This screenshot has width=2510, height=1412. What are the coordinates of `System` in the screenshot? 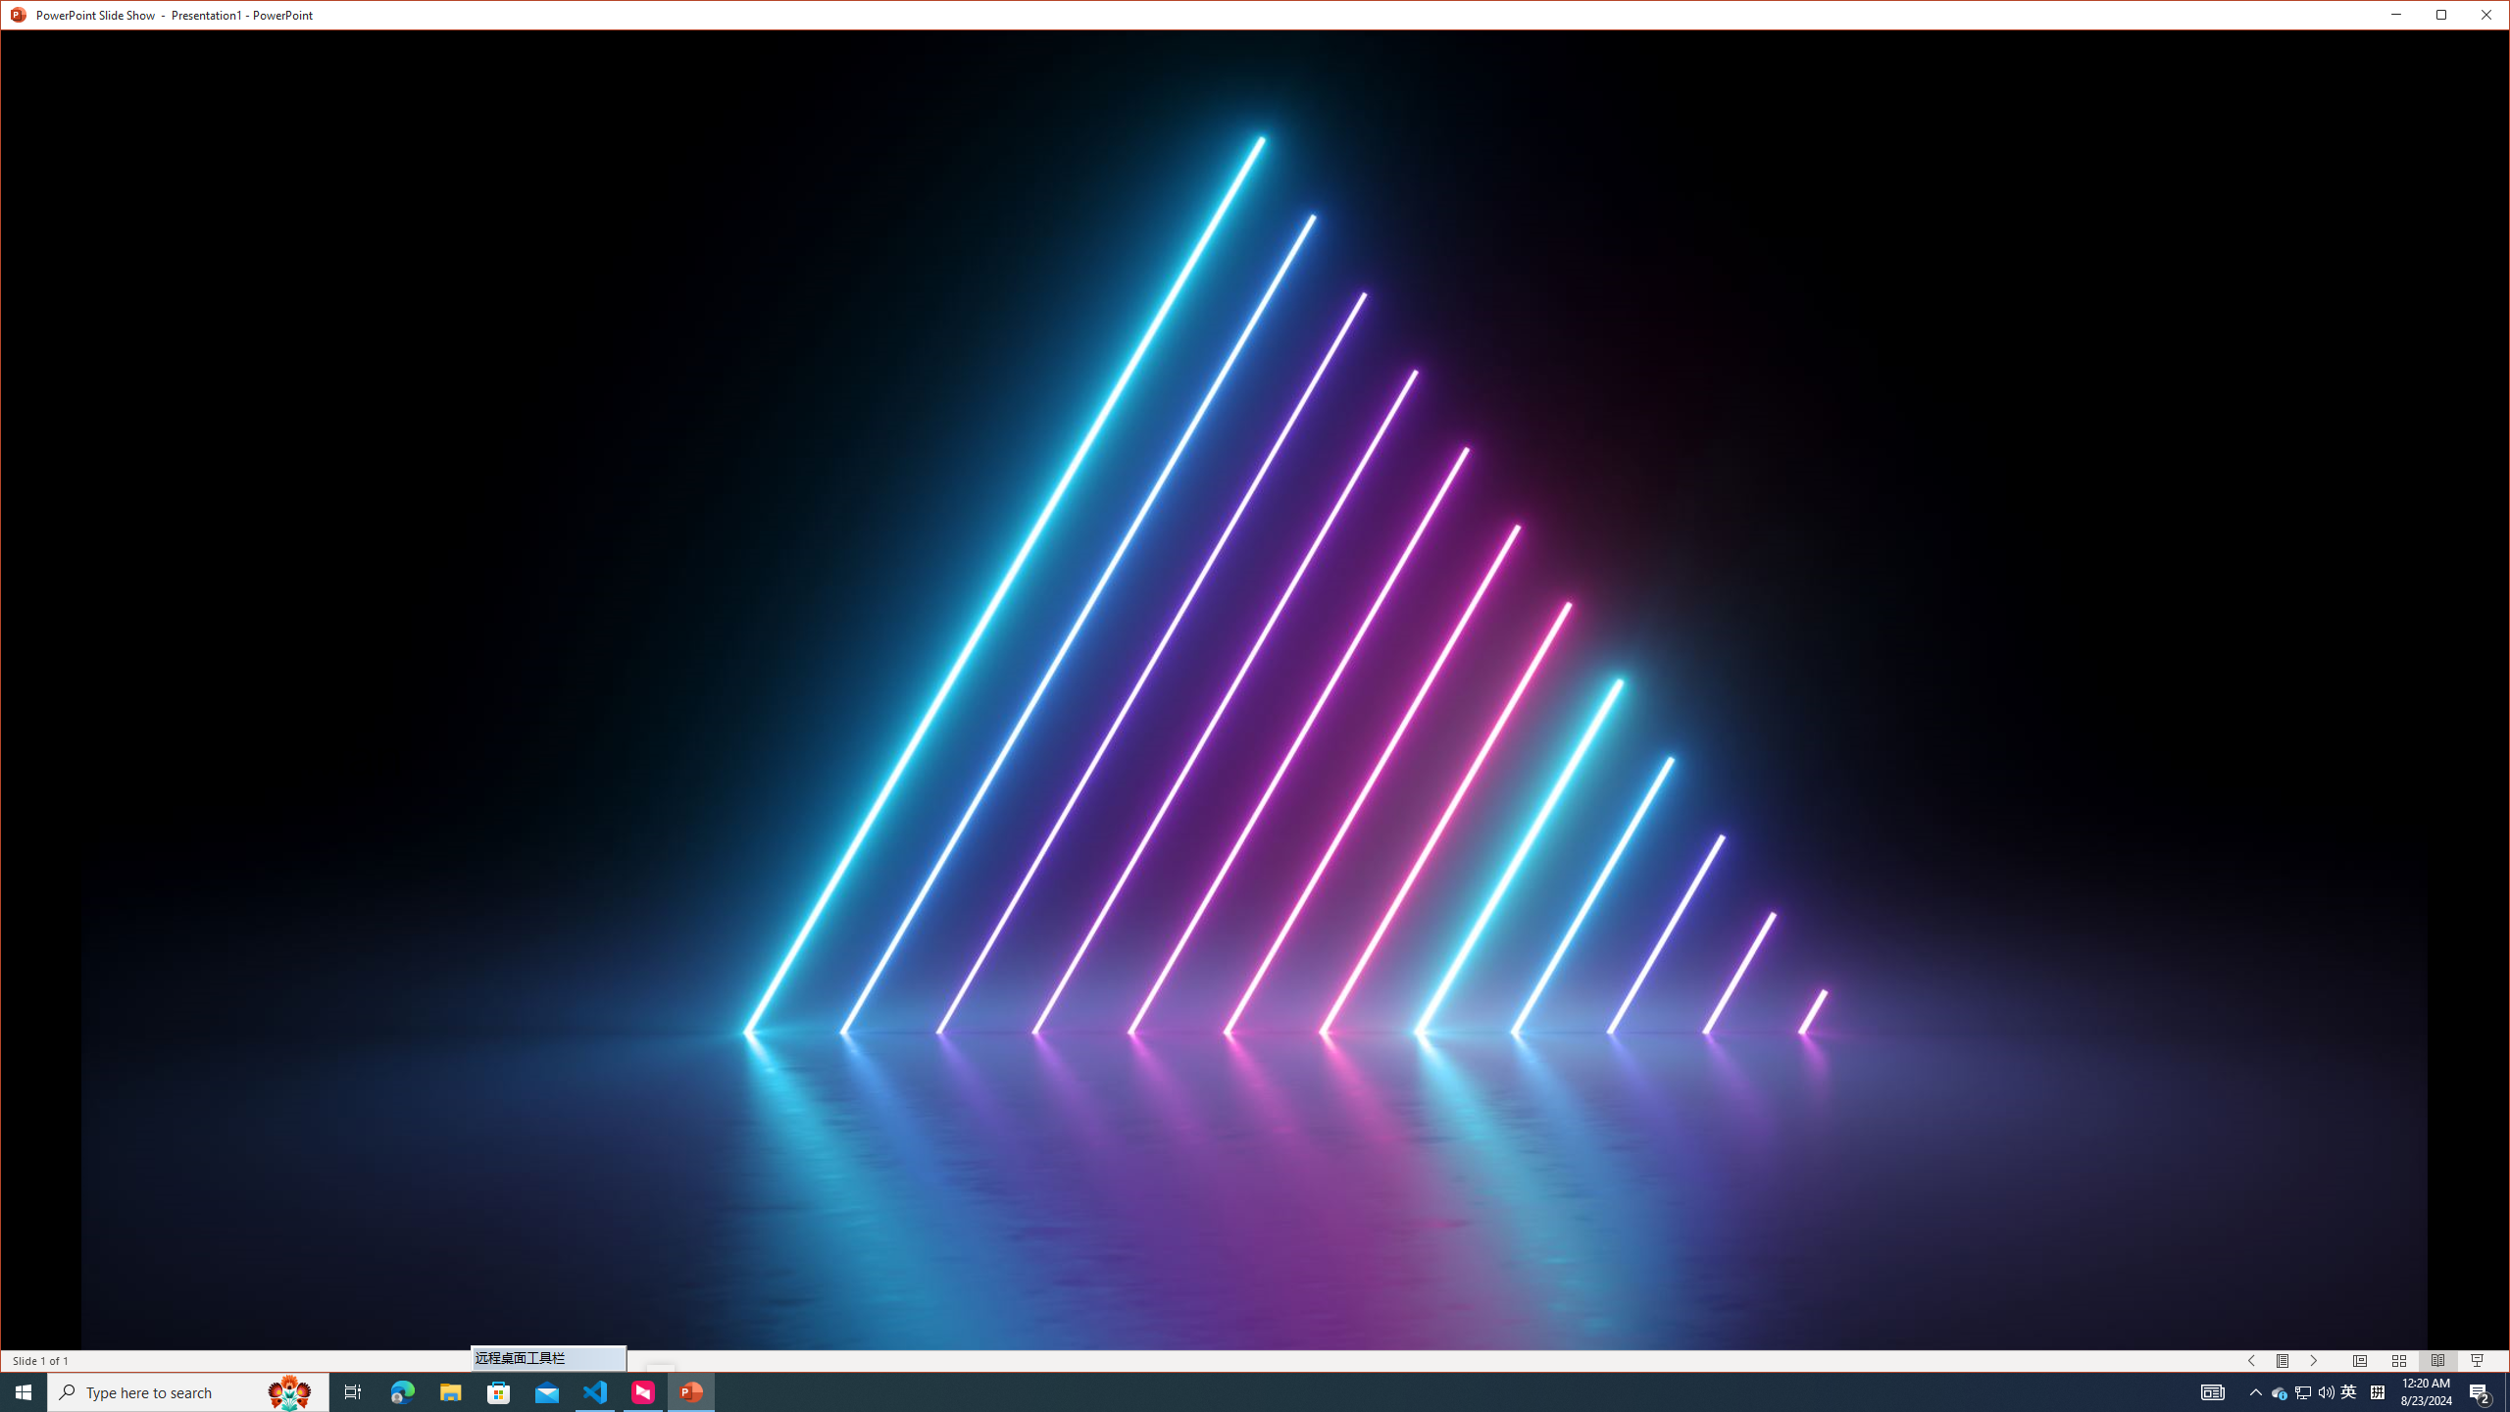 It's located at (2315, 1361).